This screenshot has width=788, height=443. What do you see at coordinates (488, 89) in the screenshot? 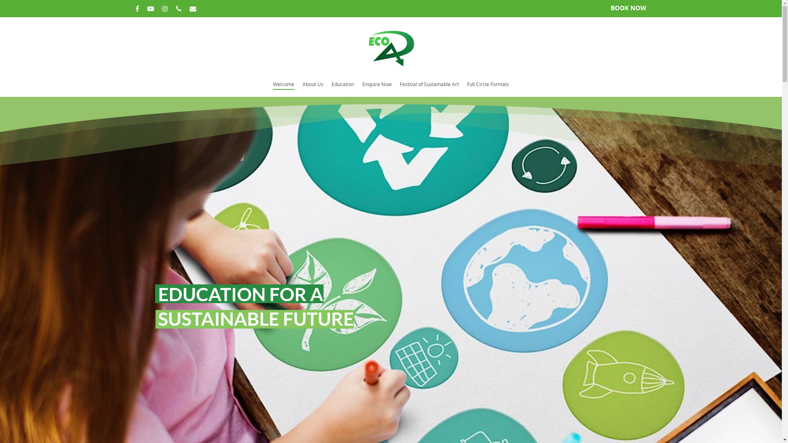
I see `Full Circle Formals` at bounding box center [488, 89].